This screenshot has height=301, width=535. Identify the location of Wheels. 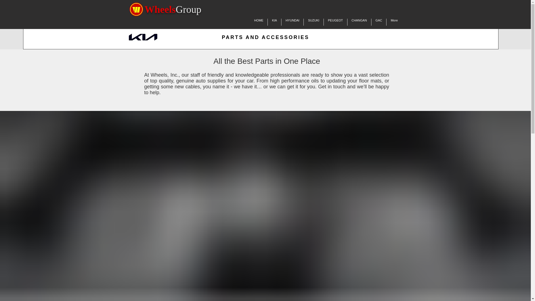
(160, 9).